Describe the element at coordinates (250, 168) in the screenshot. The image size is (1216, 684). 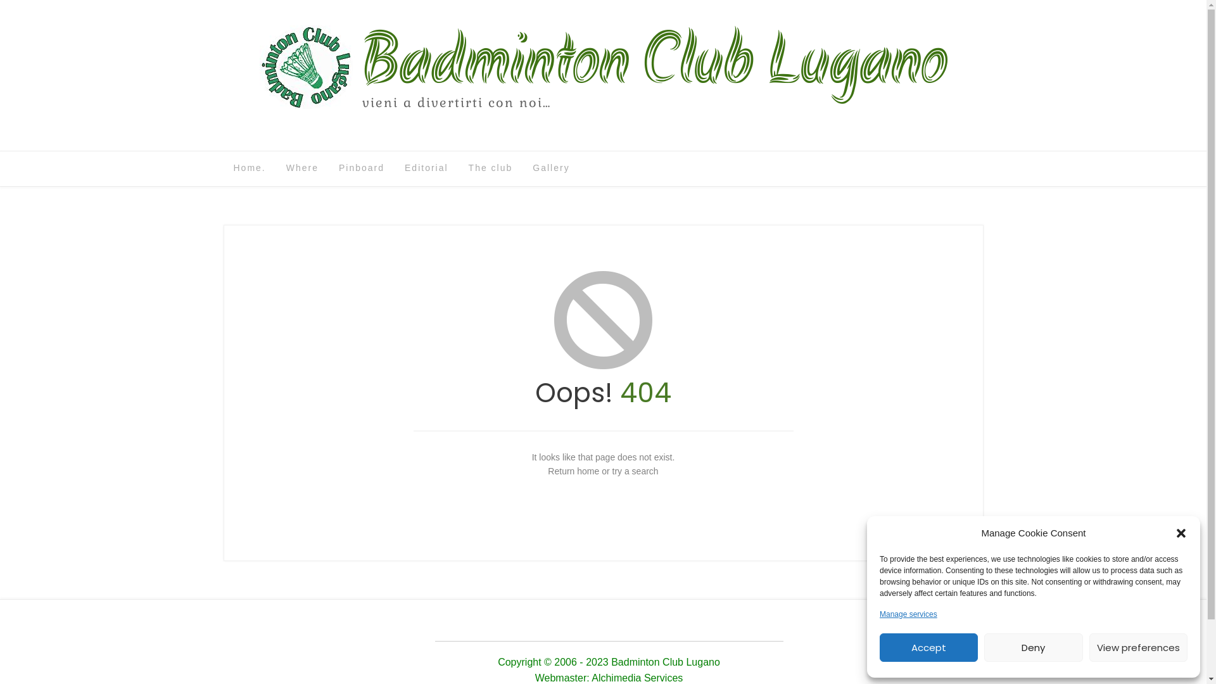
I see `Home.` at that location.